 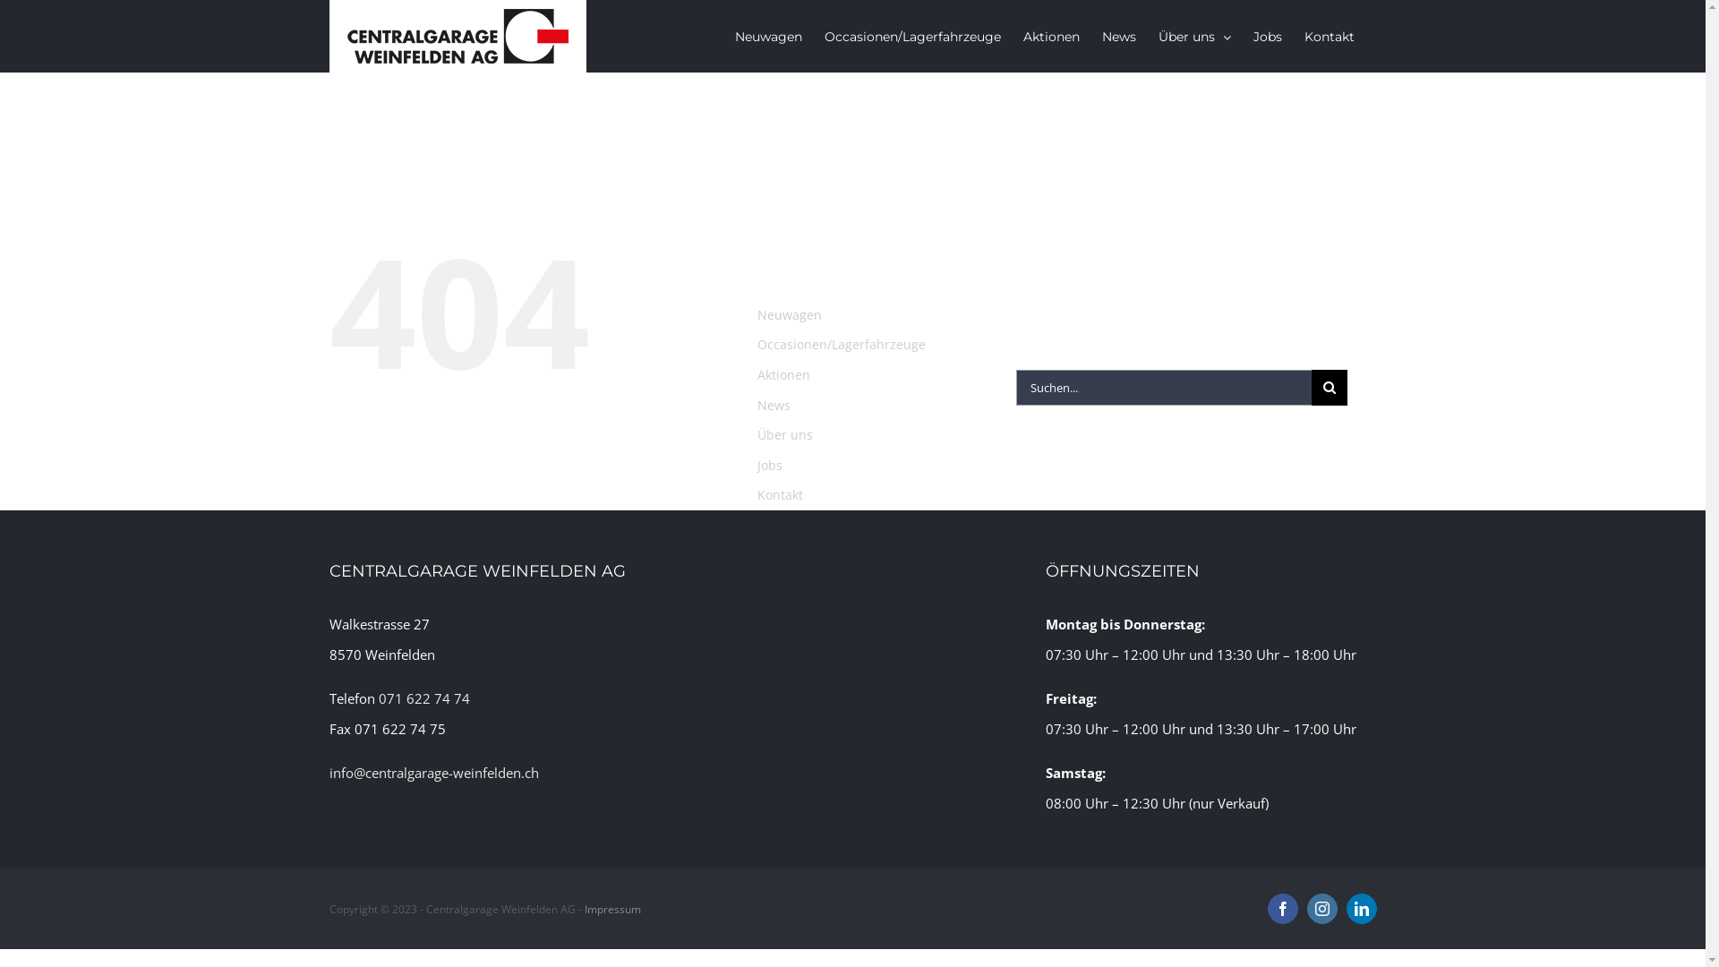 What do you see at coordinates (434, 773) in the screenshot?
I see `info@centralgarage-weinfelden.ch` at bounding box center [434, 773].